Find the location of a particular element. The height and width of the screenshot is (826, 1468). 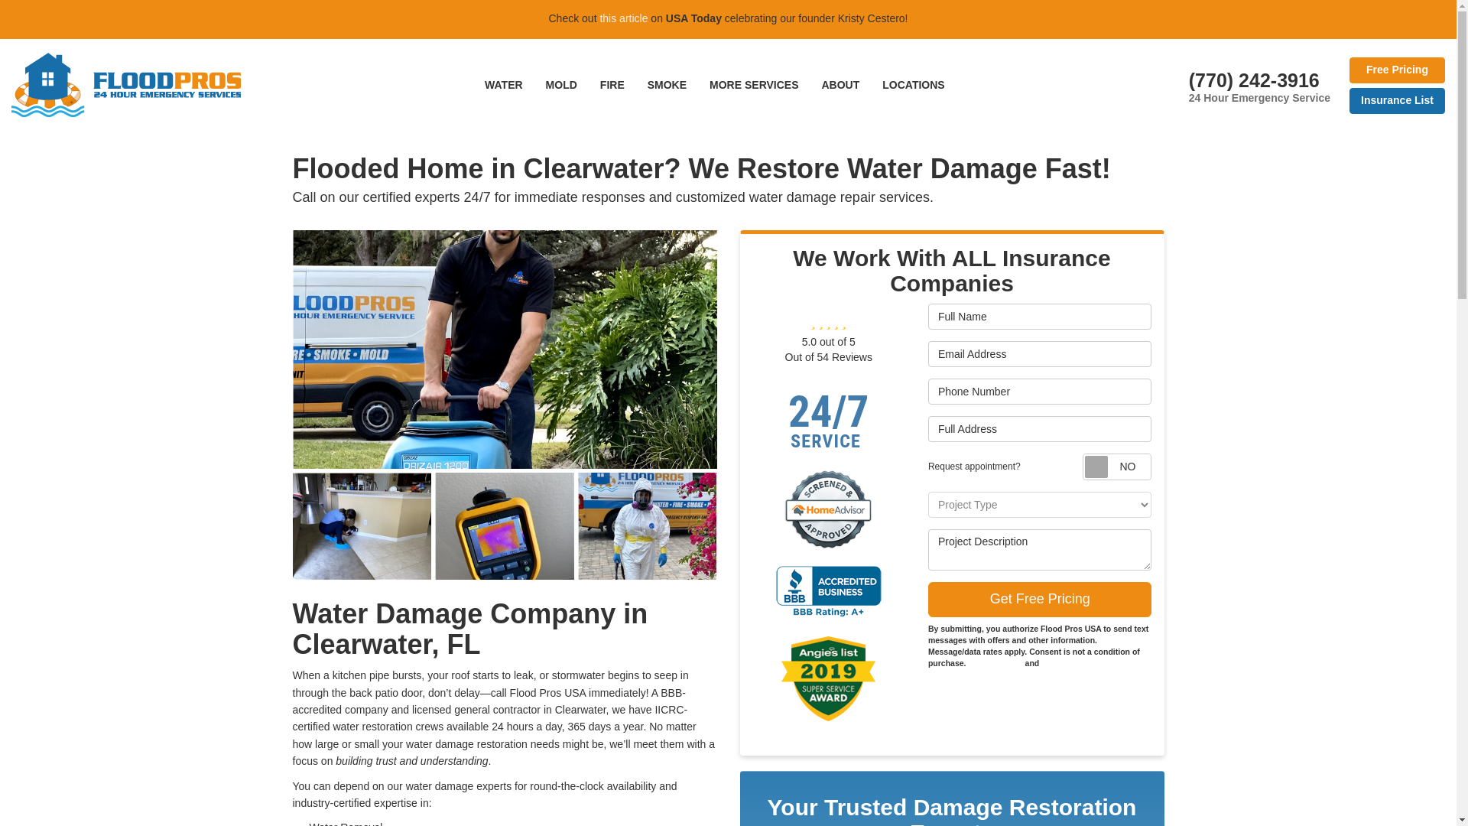

Insurance List is located at coordinates (1396, 101).